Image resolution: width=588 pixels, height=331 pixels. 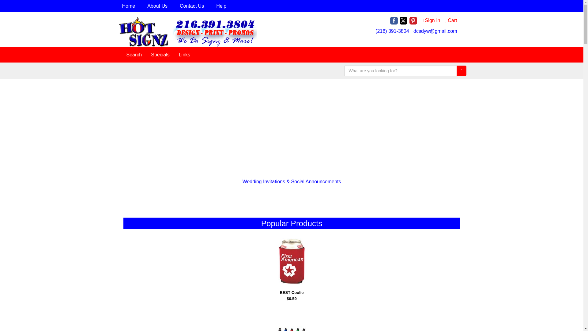 I want to click on Visit us on Twitter, so click(x=404, y=20).